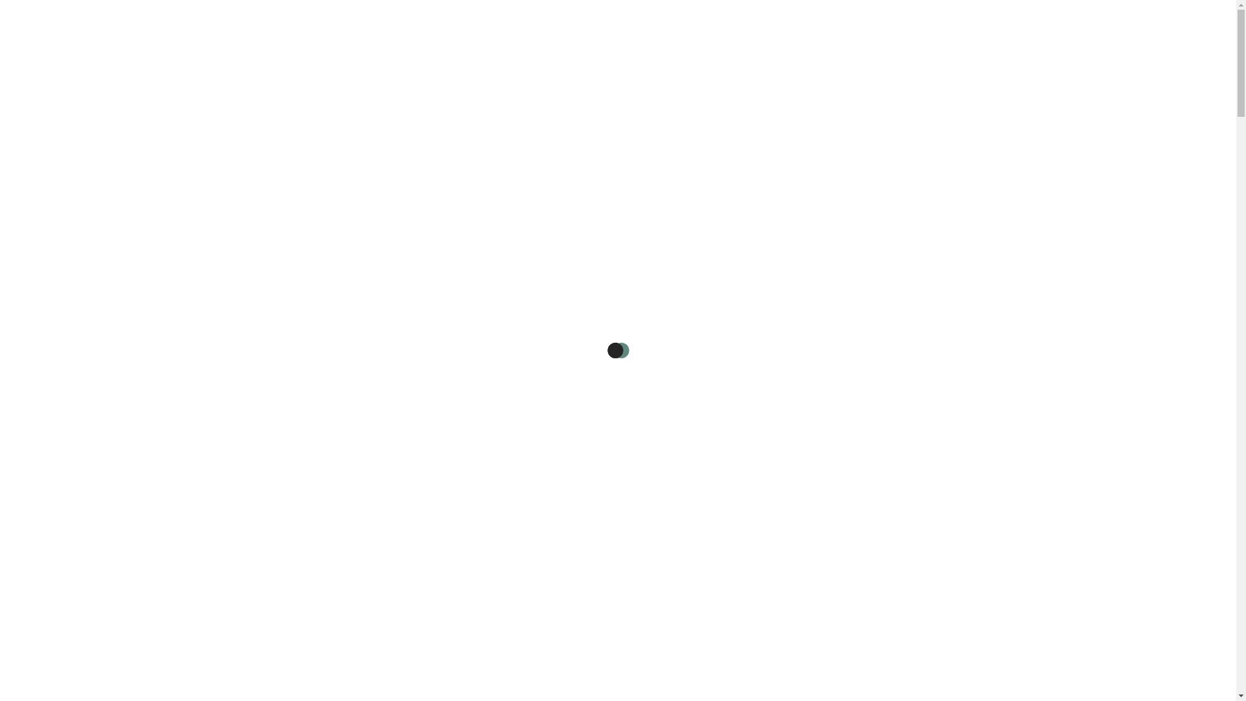  What do you see at coordinates (1203, 73) in the screenshot?
I see `Envelope` at bounding box center [1203, 73].